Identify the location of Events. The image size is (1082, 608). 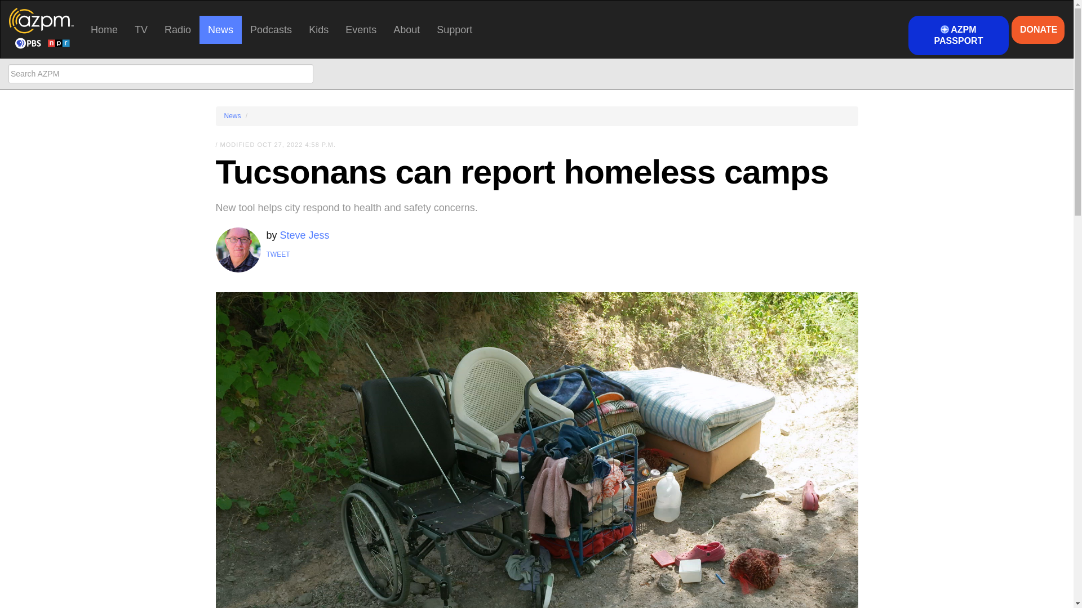
(361, 29).